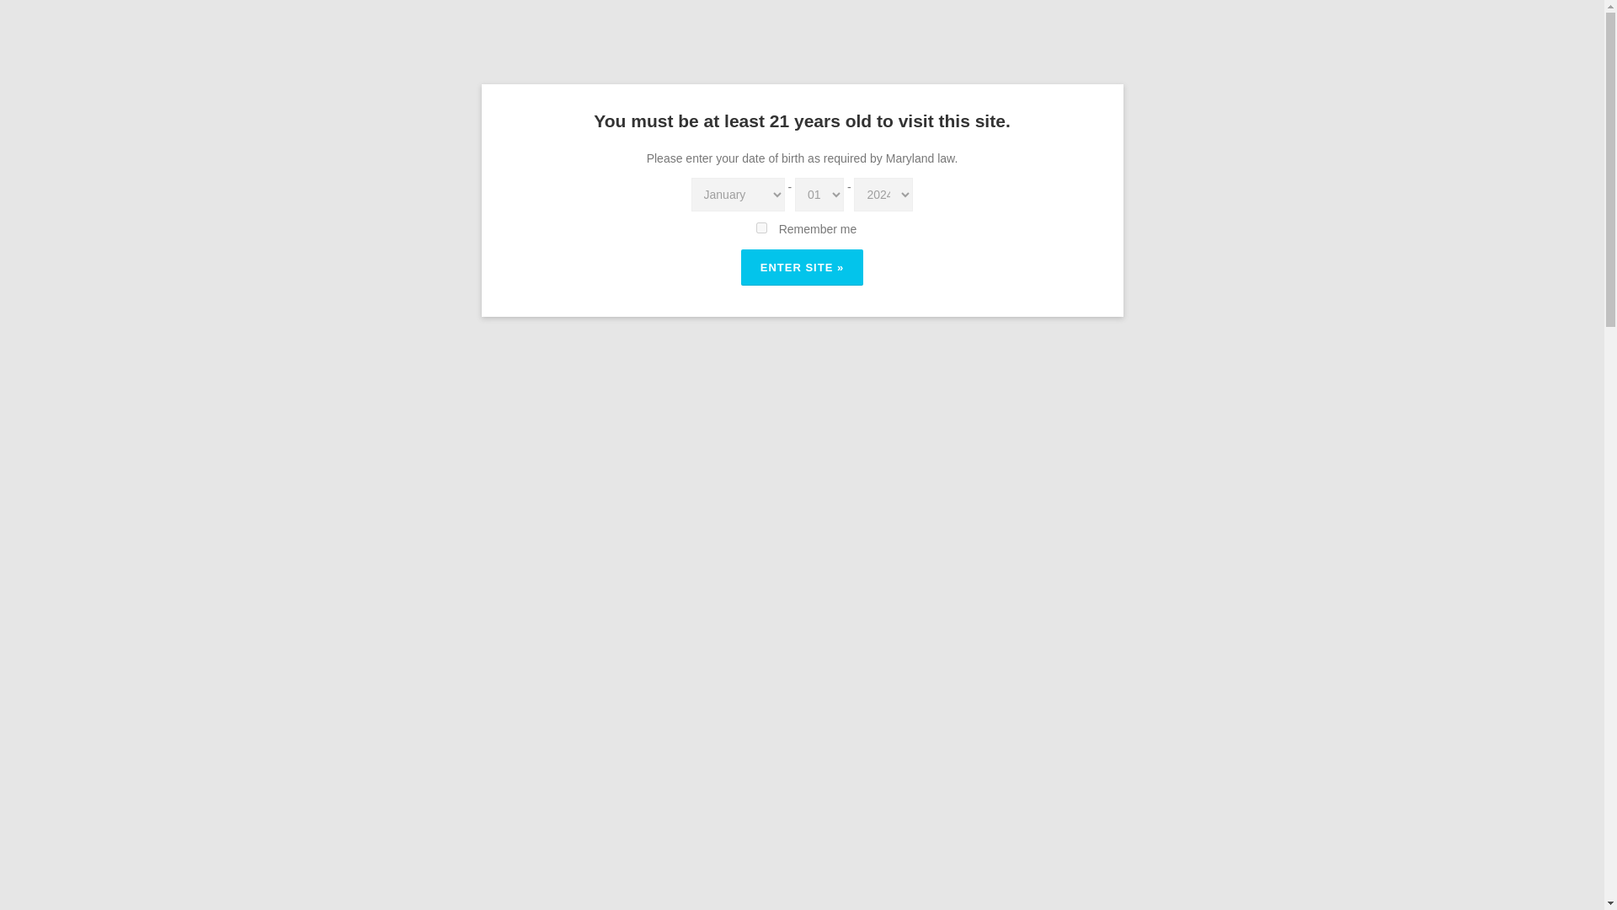 The width and height of the screenshot is (1617, 910). What do you see at coordinates (761, 227) in the screenshot?
I see `1` at bounding box center [761, 227].